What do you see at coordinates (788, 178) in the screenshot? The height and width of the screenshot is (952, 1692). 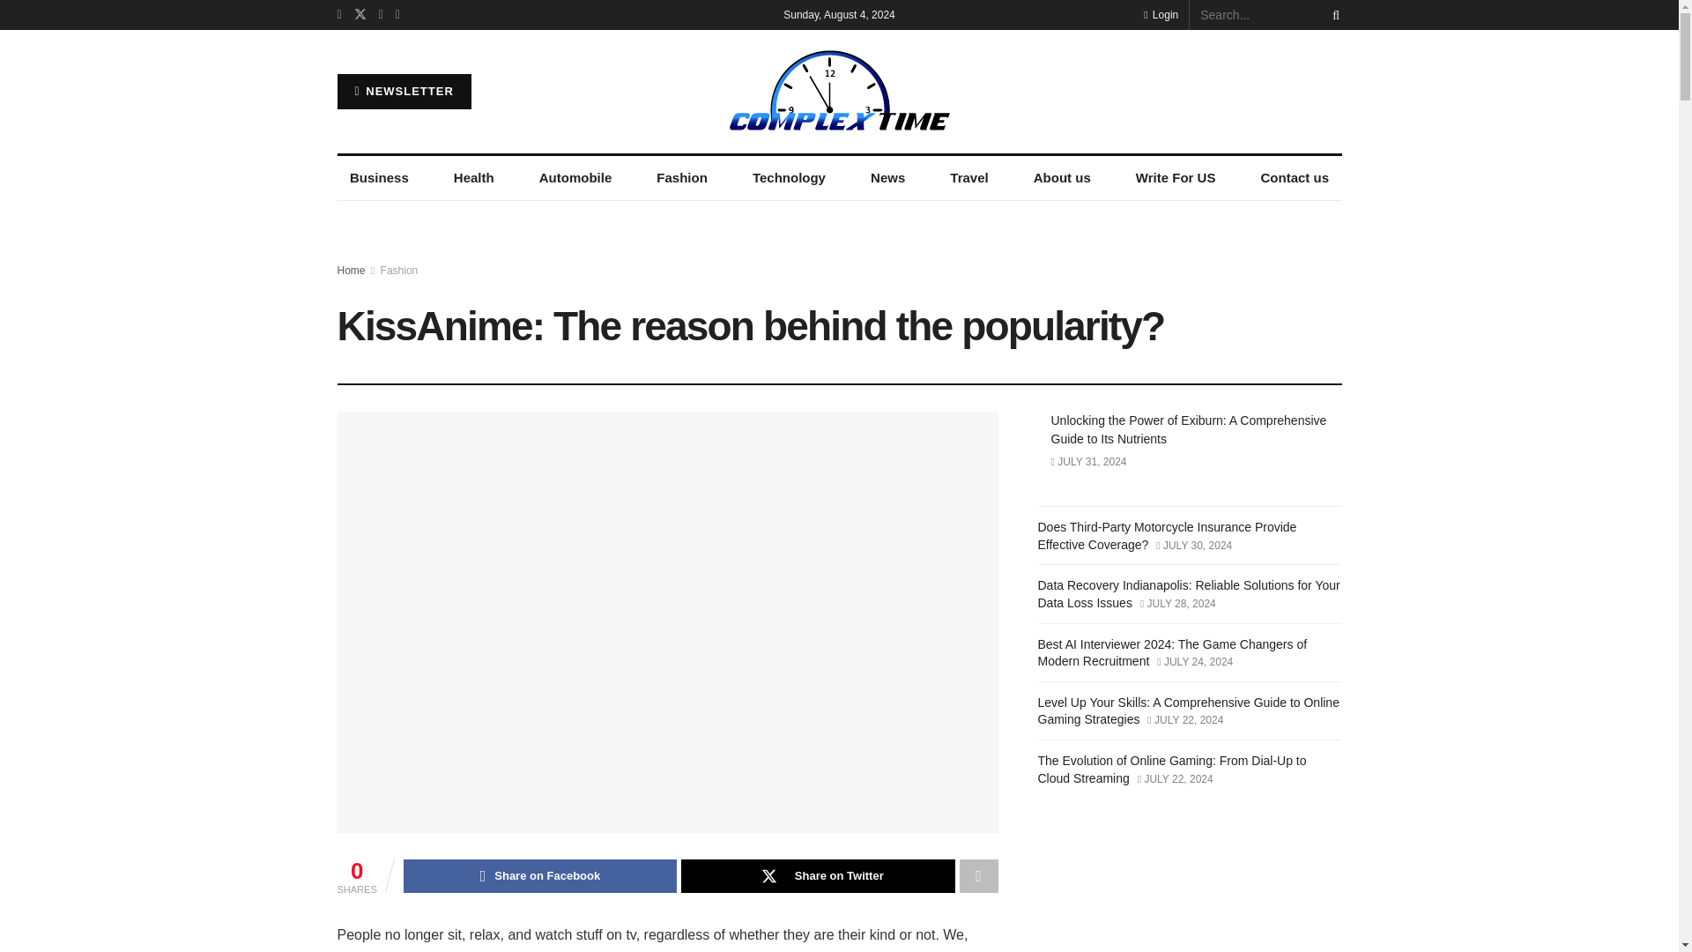 I see `Technology` at bounding box center [788, 178].